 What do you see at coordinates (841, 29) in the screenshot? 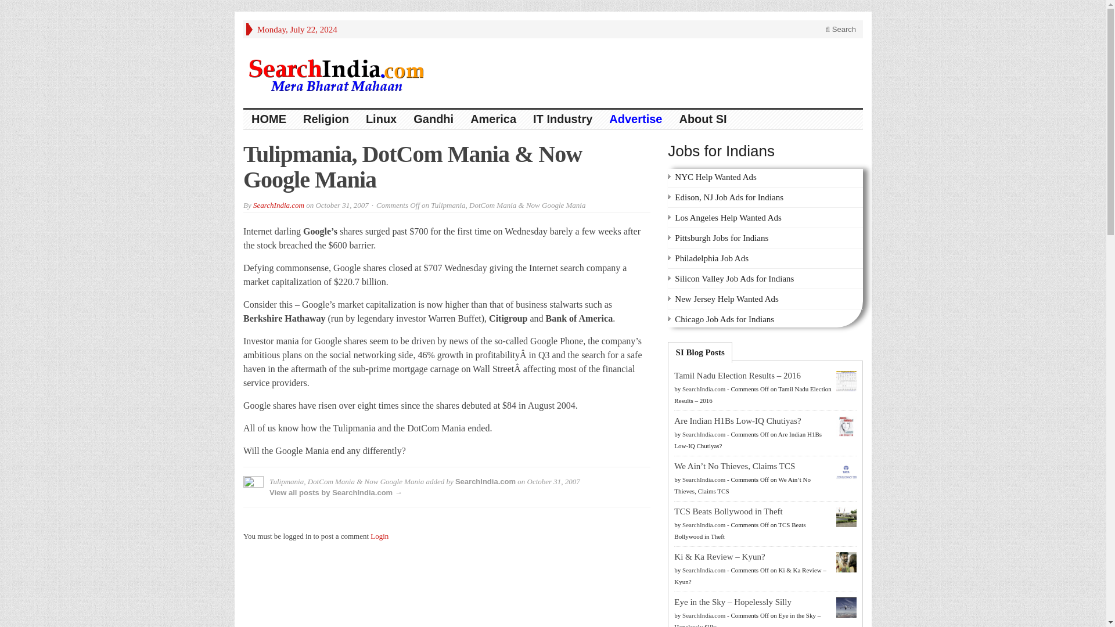
I see `Search` at bounding box center [841, 29].